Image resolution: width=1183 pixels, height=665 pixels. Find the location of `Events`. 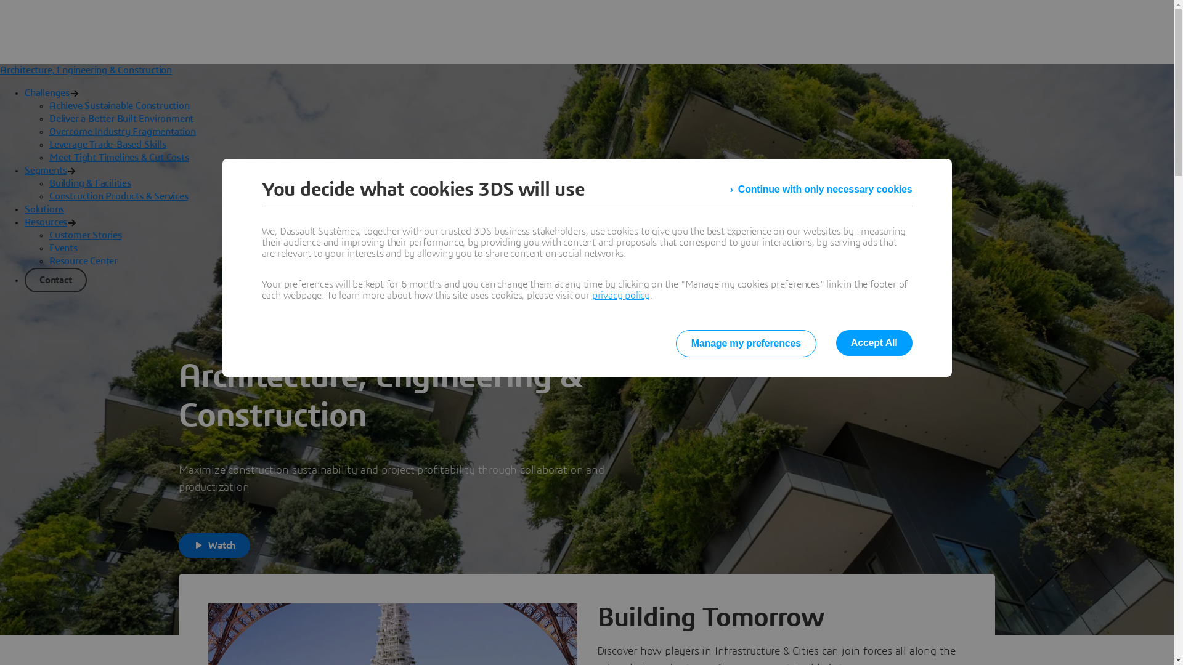

Events is located at coordinates (63, 248).